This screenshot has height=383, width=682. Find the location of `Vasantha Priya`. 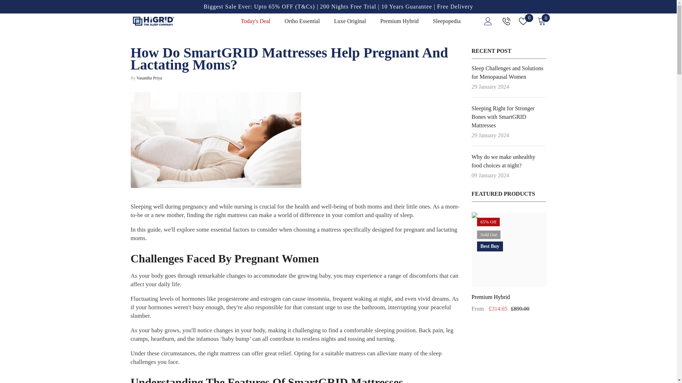

Vasantha Priya is located at coordinates (149, 78).